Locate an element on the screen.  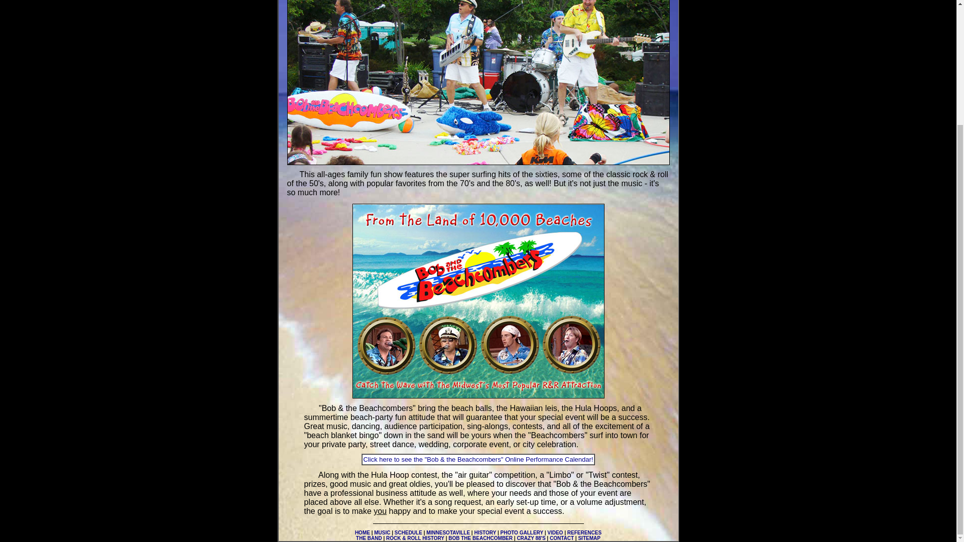
SITEMAP is located at coordinates (588, 538).